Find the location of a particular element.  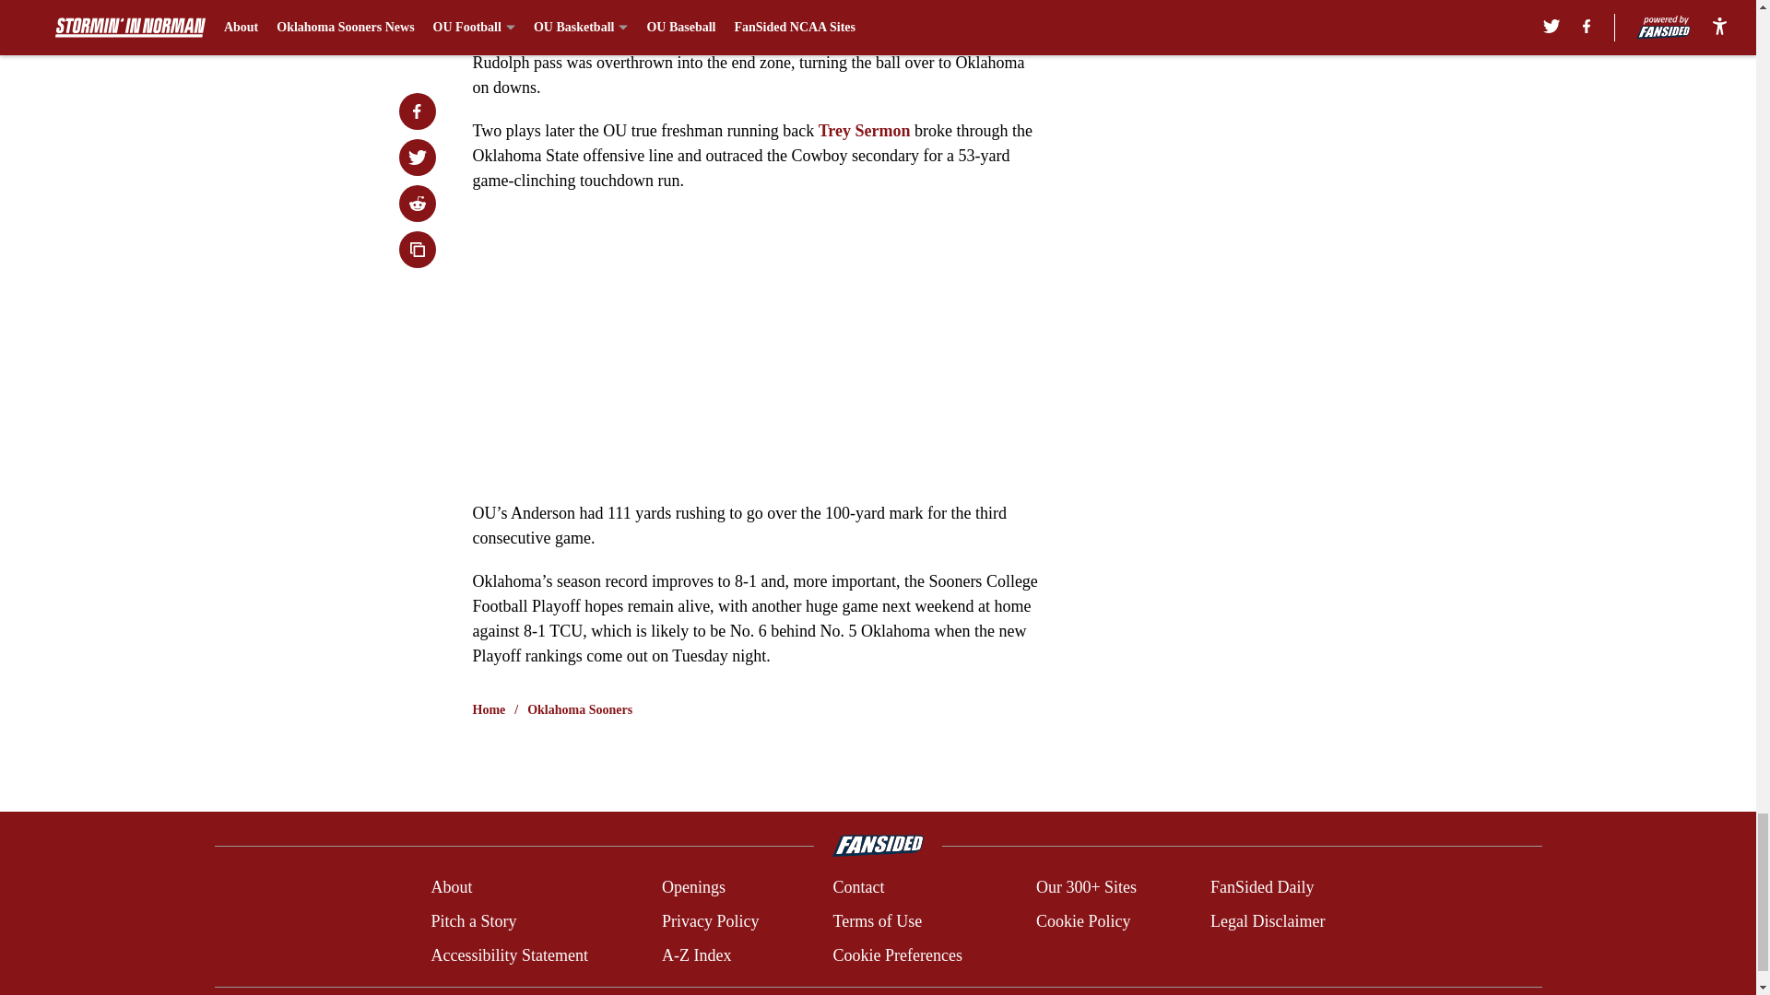

Pitch a Story is located at coordinates (473, 921).